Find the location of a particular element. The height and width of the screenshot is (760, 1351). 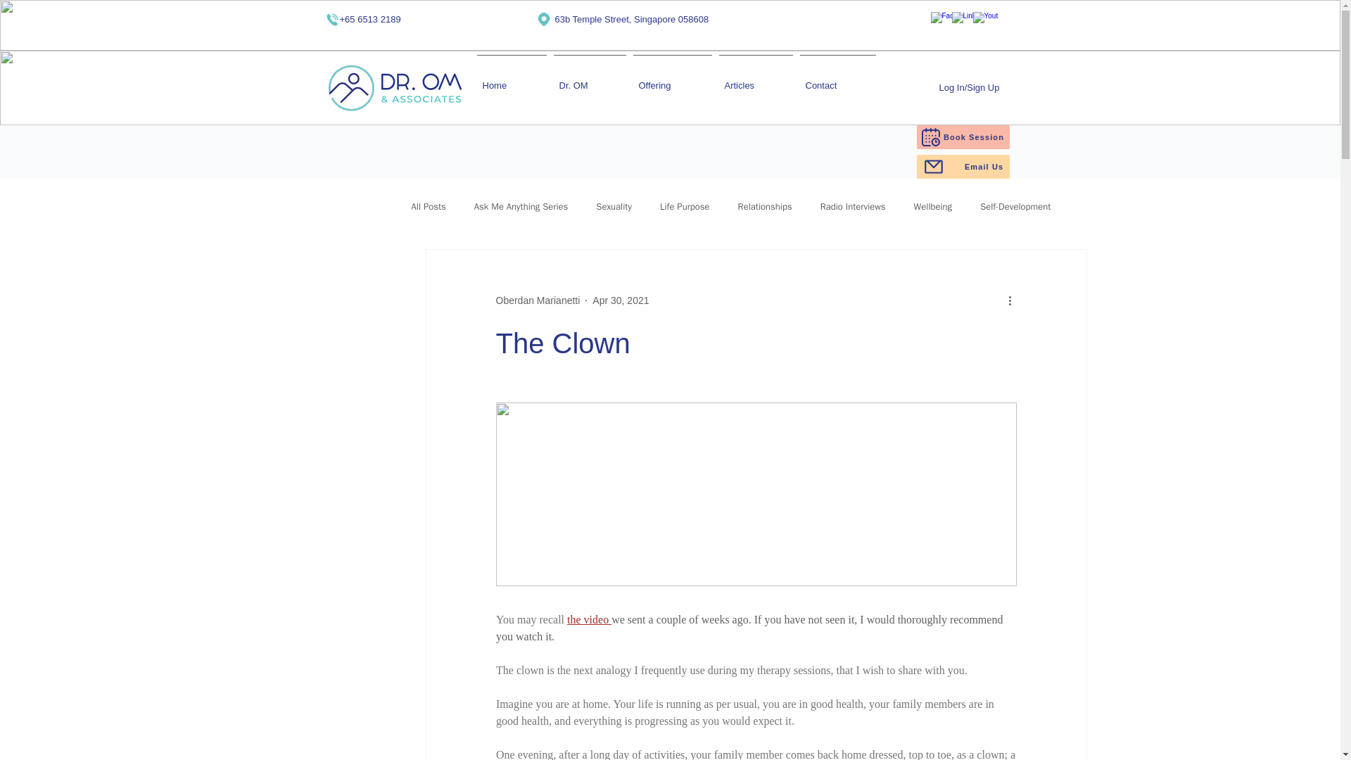

Contact is located at coordinates (837, 79).